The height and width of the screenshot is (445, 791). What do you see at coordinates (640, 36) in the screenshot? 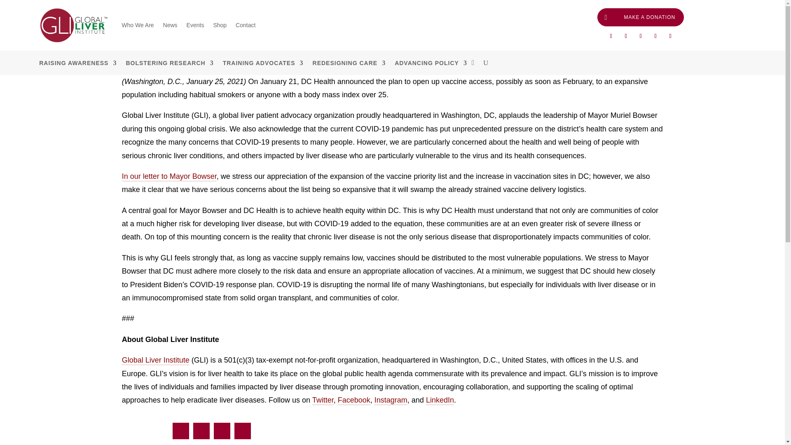
I see `Follow on Youtube` at bounding box center [640, 36].